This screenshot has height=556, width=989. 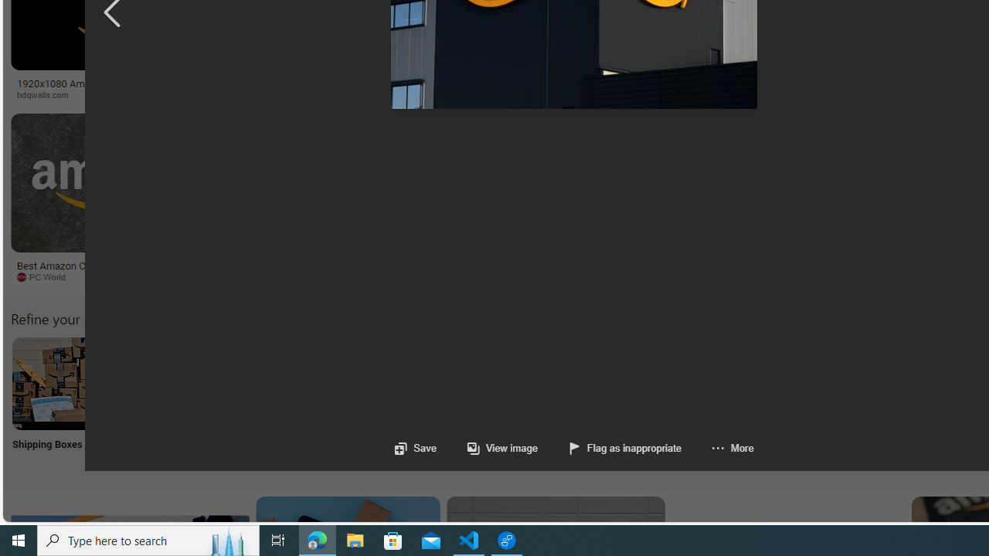 I want to click on Shipping Boxes, so click(x=57, y=403).